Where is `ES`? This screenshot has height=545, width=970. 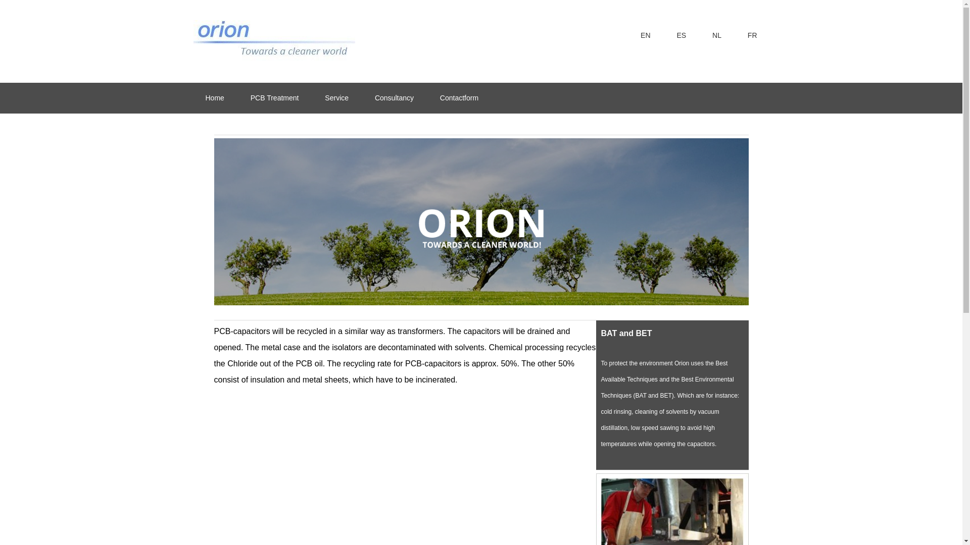
ES is located at coordinates (681, 35).